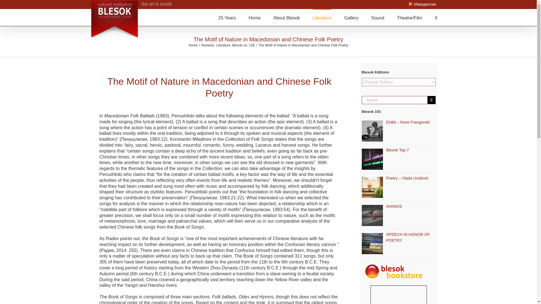  Describe the element at coordinates (227, 17) in the screenshot. I see `25 Years` at that location.